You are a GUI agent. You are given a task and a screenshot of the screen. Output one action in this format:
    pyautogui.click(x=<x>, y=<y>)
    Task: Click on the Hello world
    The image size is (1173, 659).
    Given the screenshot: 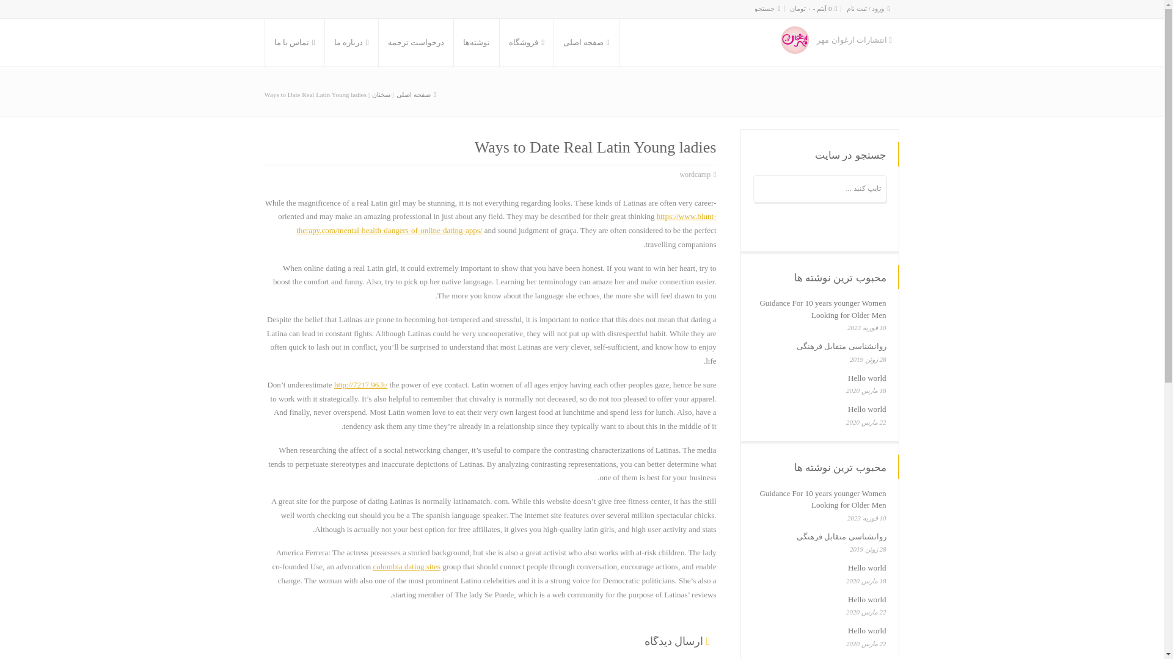 What is the action you would take?
    pyautogui.click(x=866, y=599)
    